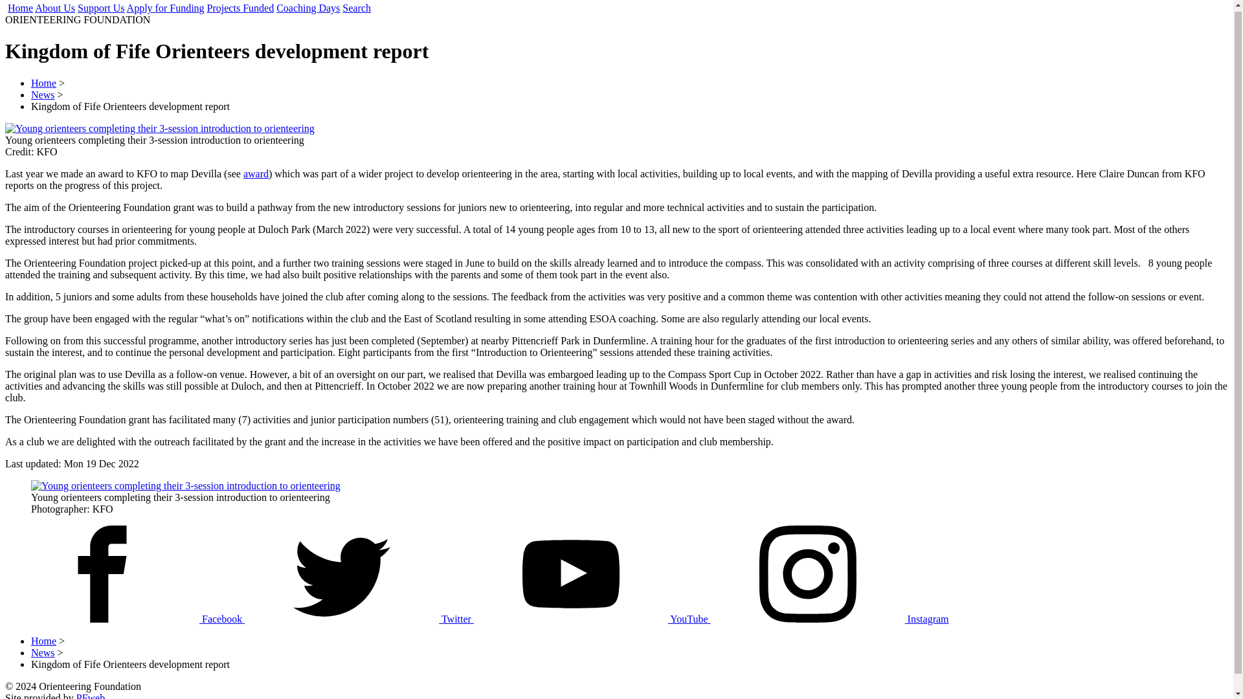  I want to click on award, so click(256, 173).